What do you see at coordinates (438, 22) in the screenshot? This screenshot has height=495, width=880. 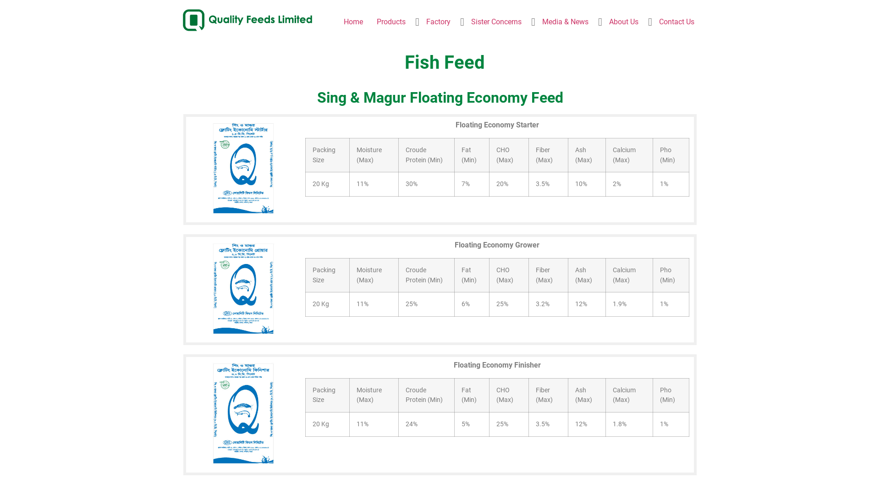 I see `Factory` at bounding box center [438, 22].